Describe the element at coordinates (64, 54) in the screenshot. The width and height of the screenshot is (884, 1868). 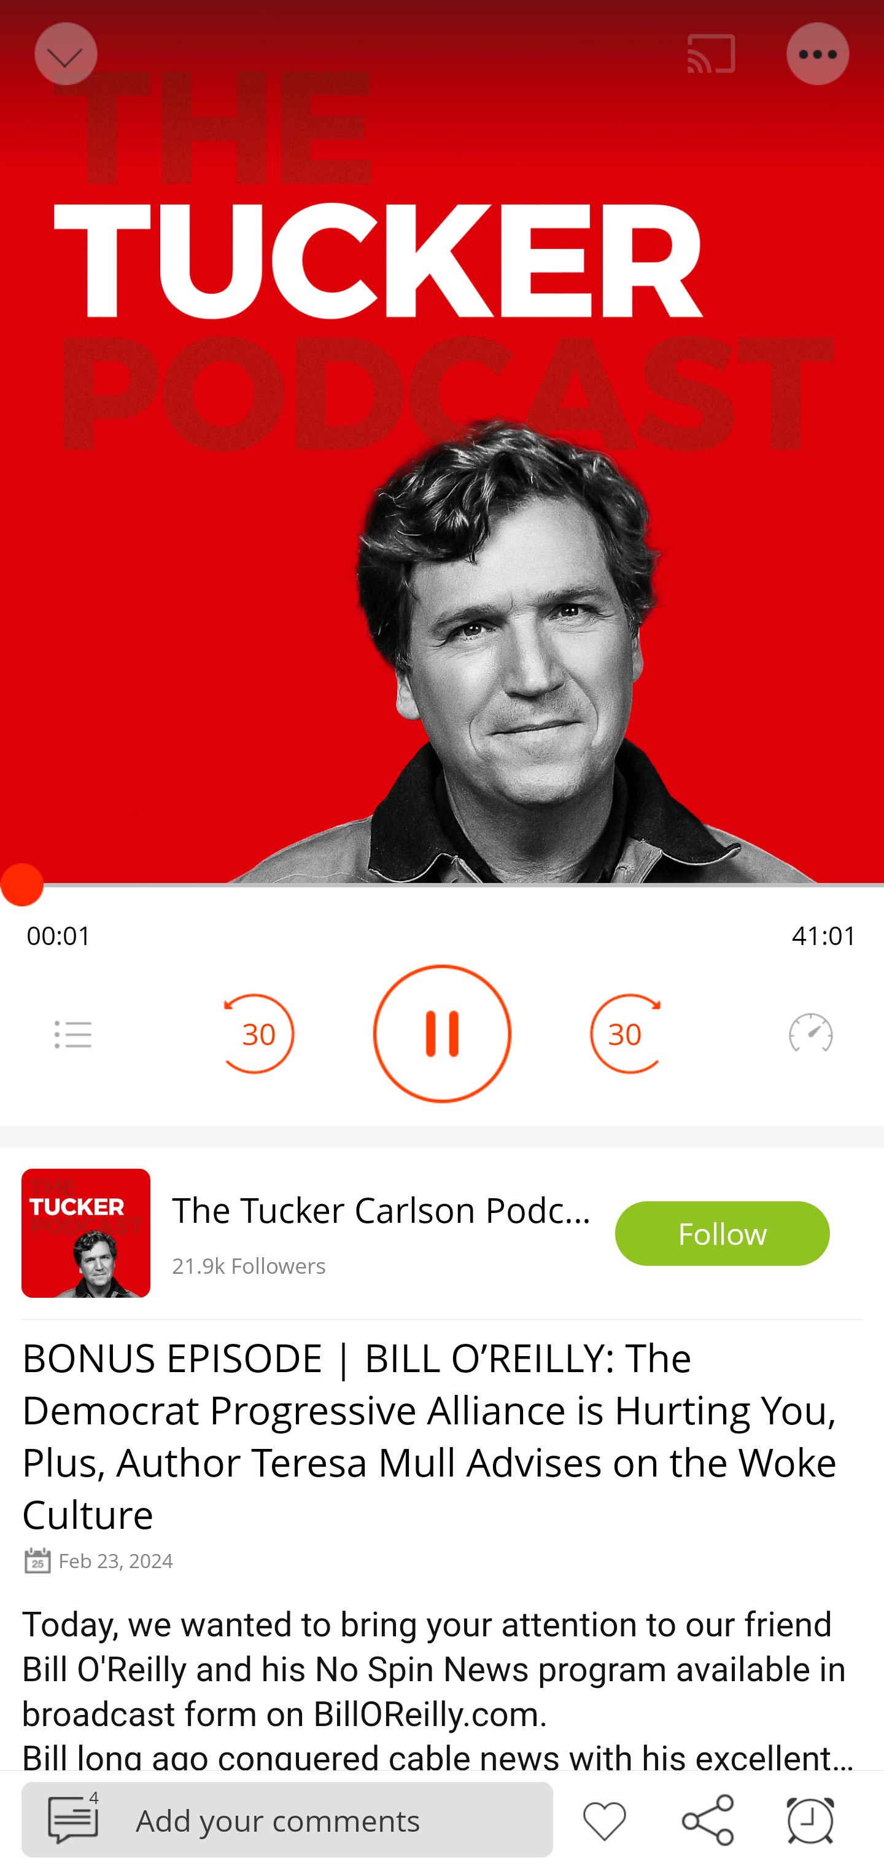
I see `Back` at that location.